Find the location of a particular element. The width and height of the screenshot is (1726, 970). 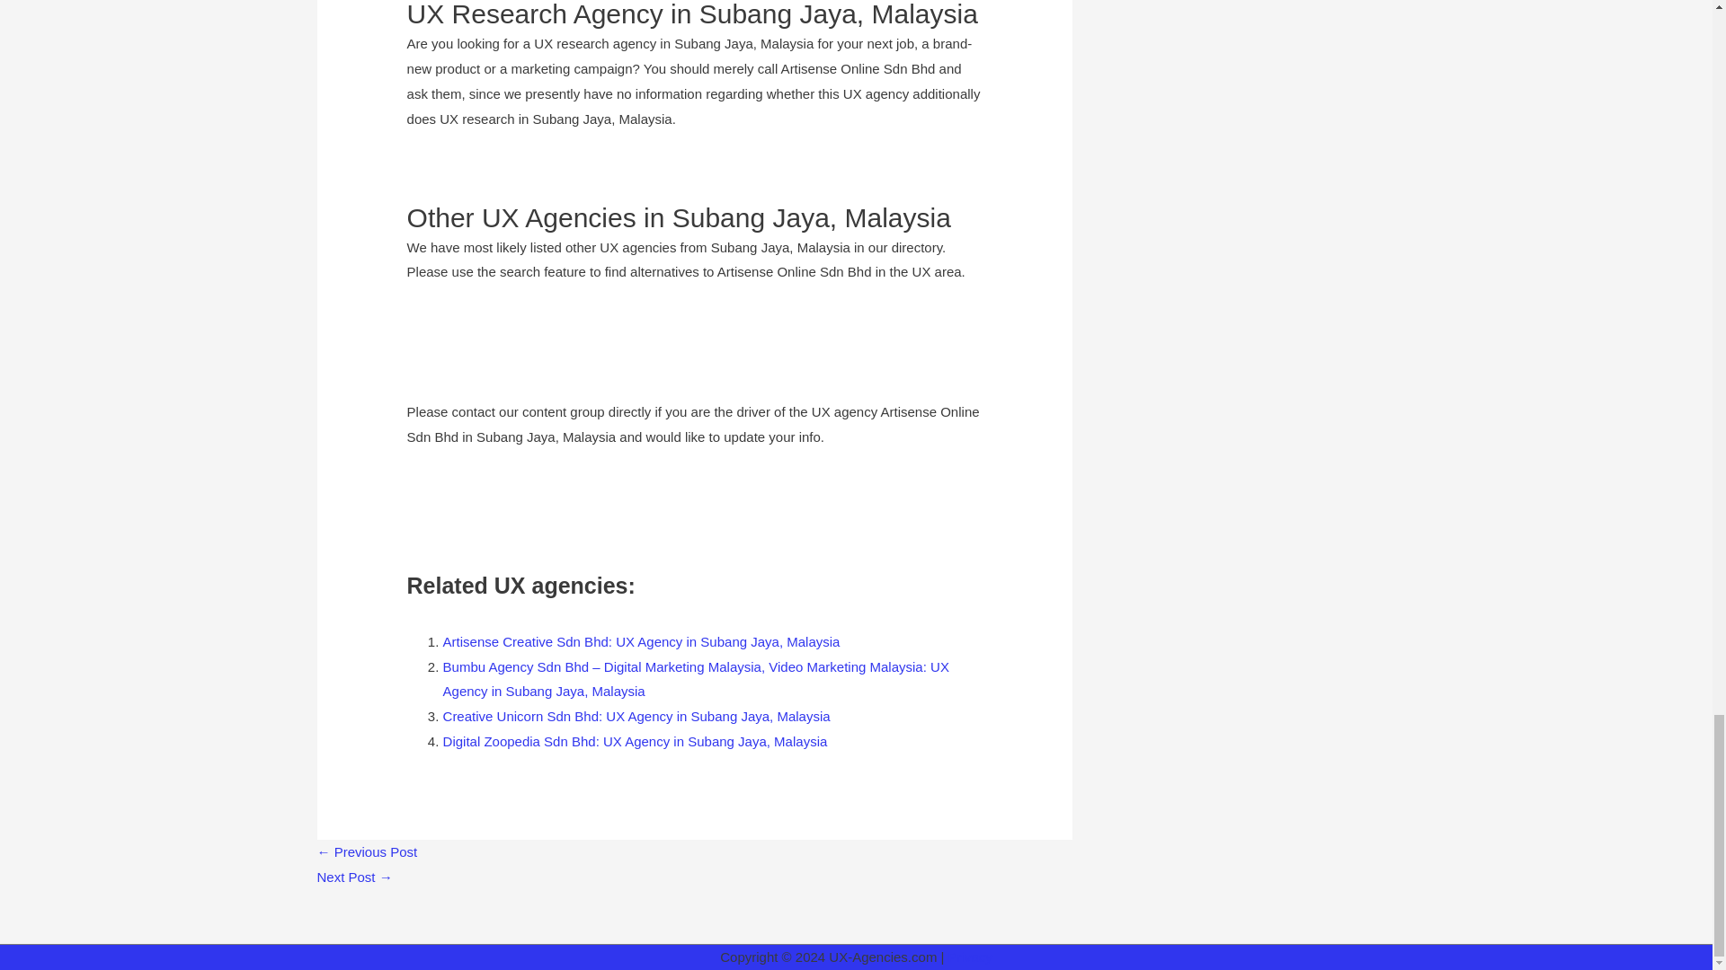

Creative Unicorn Sdn Bhd: UX Agency in Subang Jaya, Malaysia is located at coordinates (636, 716).